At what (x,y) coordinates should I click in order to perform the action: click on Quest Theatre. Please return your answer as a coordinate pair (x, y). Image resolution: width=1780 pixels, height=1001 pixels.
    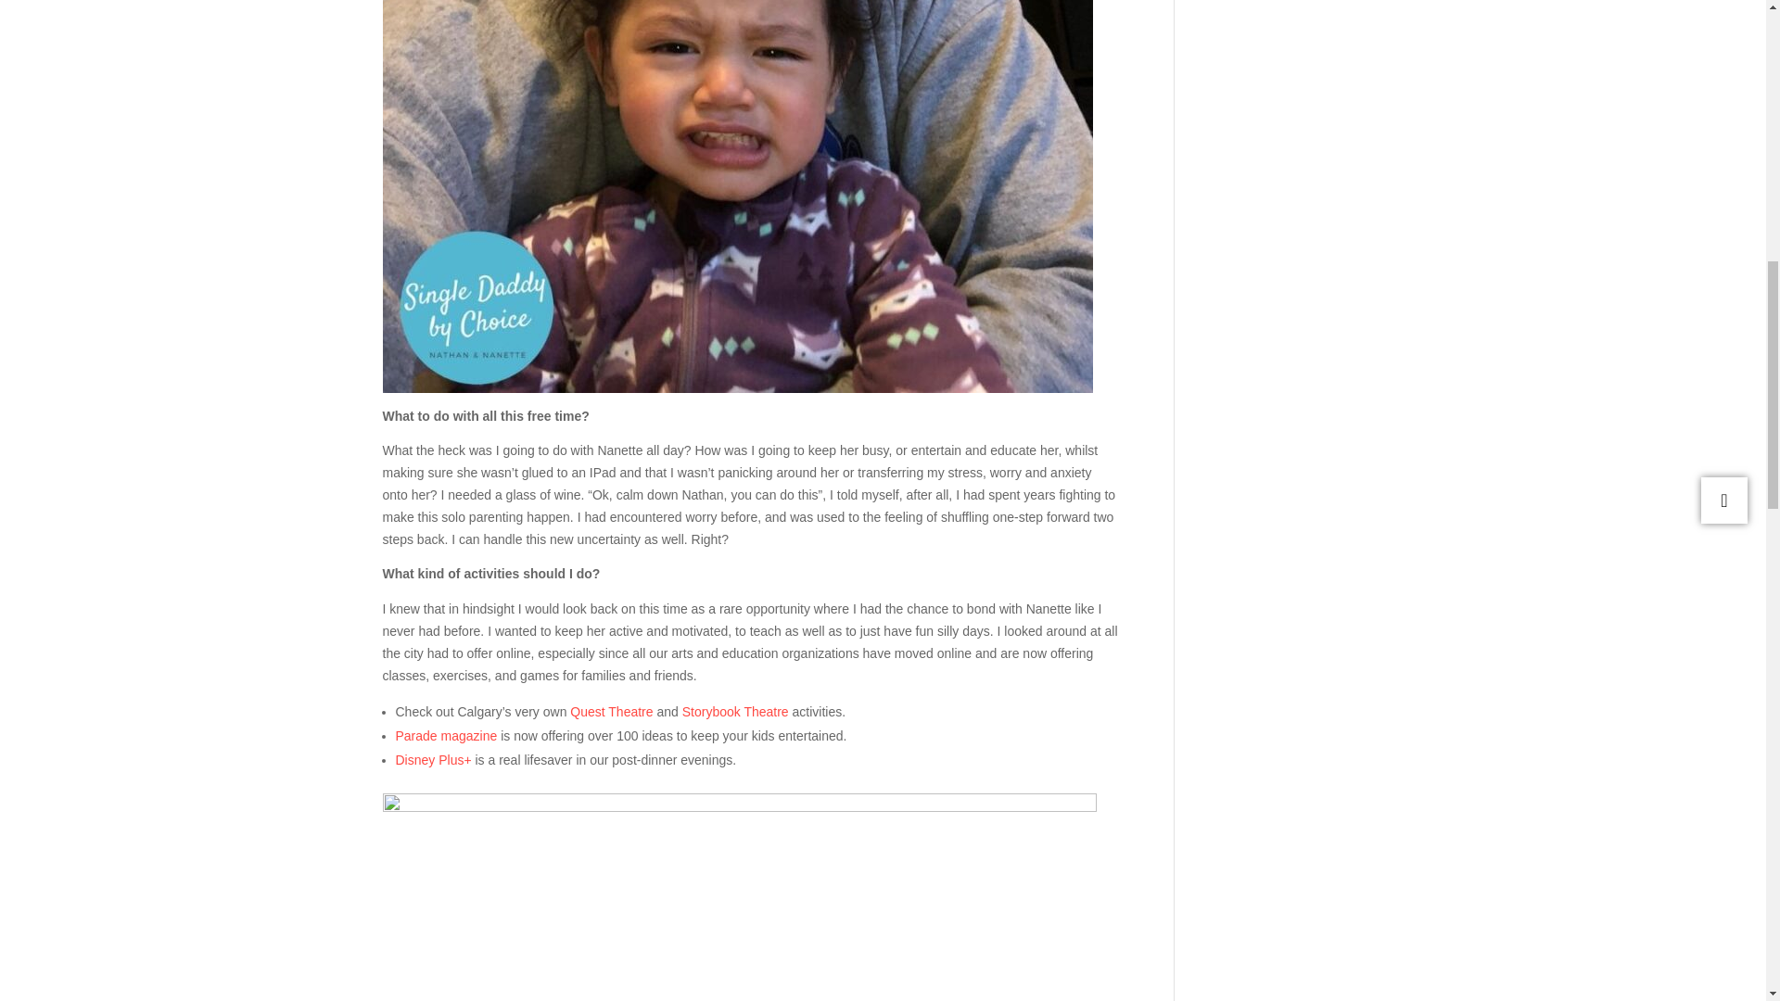
    Looking at the image, I should click on (611, 712).